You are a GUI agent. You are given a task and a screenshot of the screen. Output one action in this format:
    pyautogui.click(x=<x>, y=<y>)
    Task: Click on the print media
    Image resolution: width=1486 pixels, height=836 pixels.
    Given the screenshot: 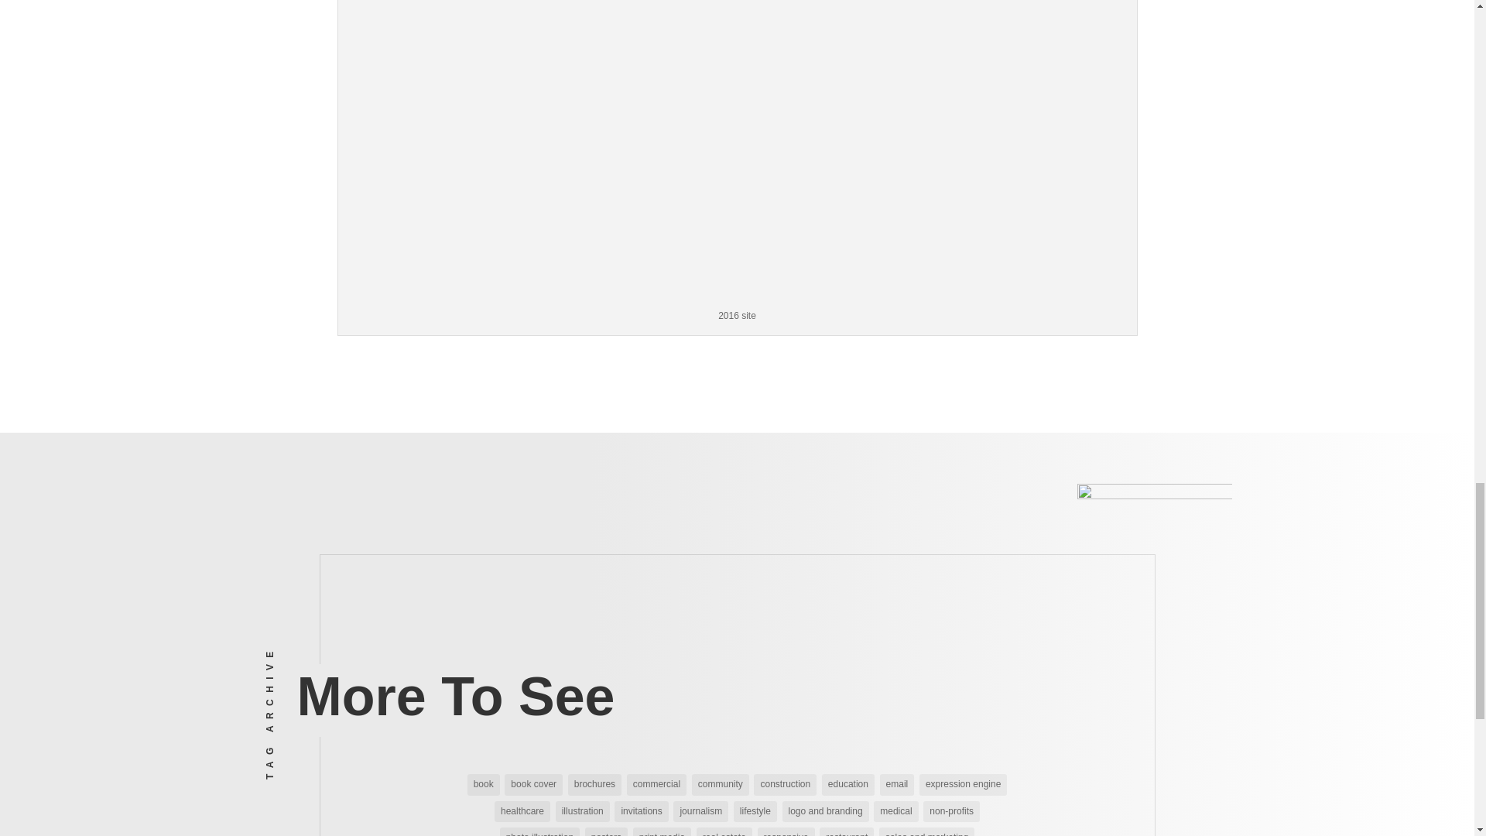 What is the action you would take?
    pyautogui.click(x=661, y=831)
    